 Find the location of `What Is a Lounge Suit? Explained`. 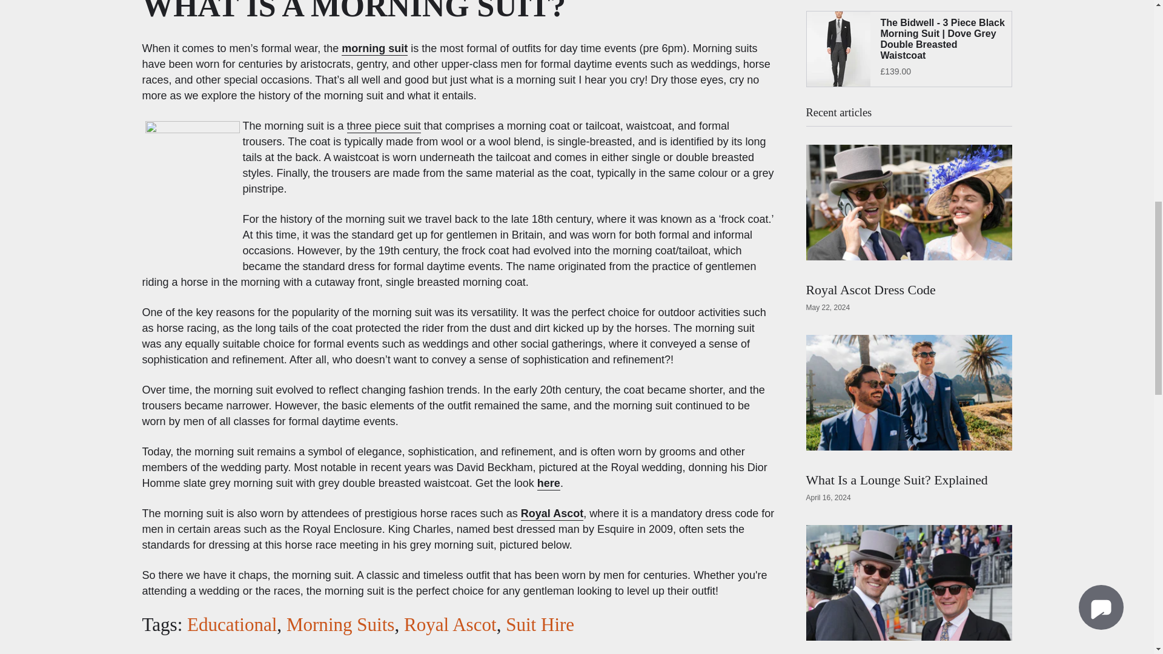

What Is a Lounge Suit? Explained is located at coordinates (896, 480).